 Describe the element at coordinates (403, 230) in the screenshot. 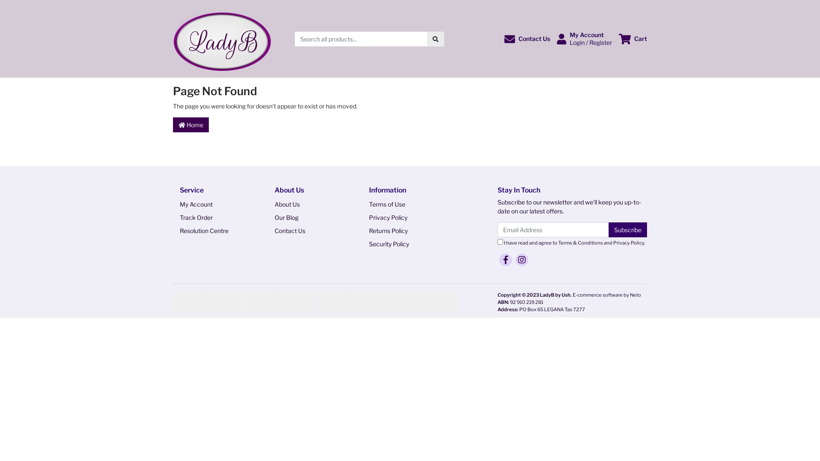

I see `Returns Policy` at that location.